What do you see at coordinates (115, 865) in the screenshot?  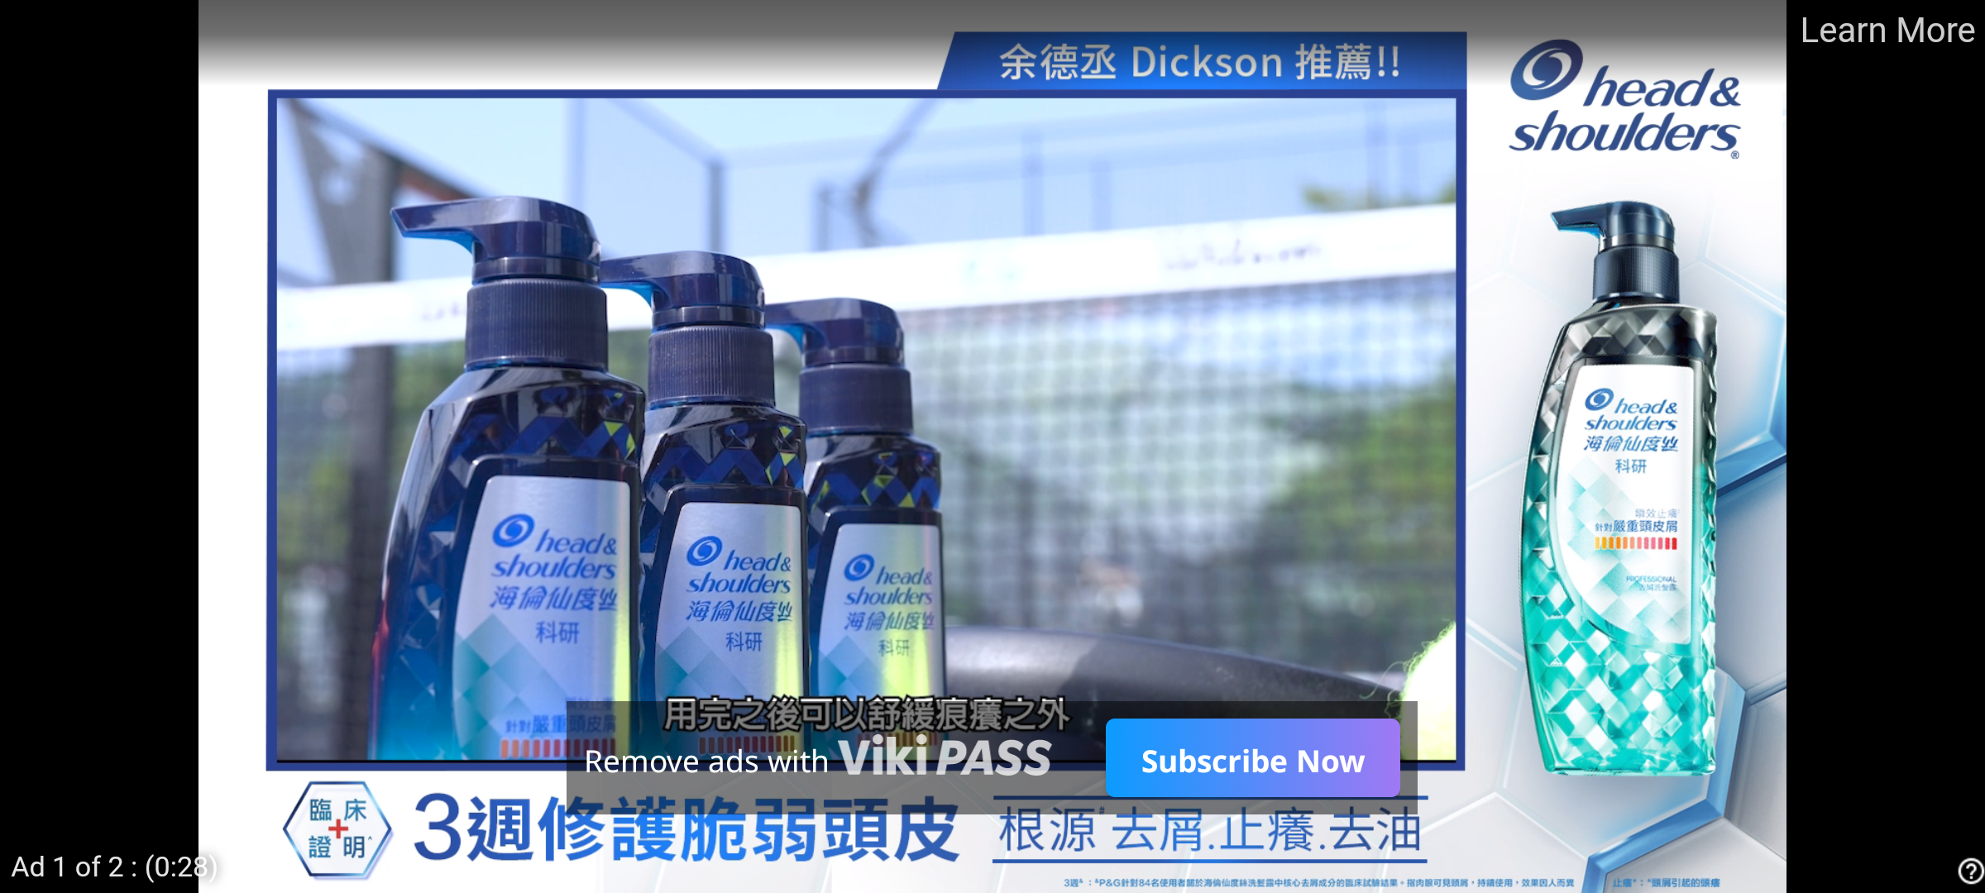 I see `Ad 1 of 2 : (0:28)` at bounding box center [115, 865].